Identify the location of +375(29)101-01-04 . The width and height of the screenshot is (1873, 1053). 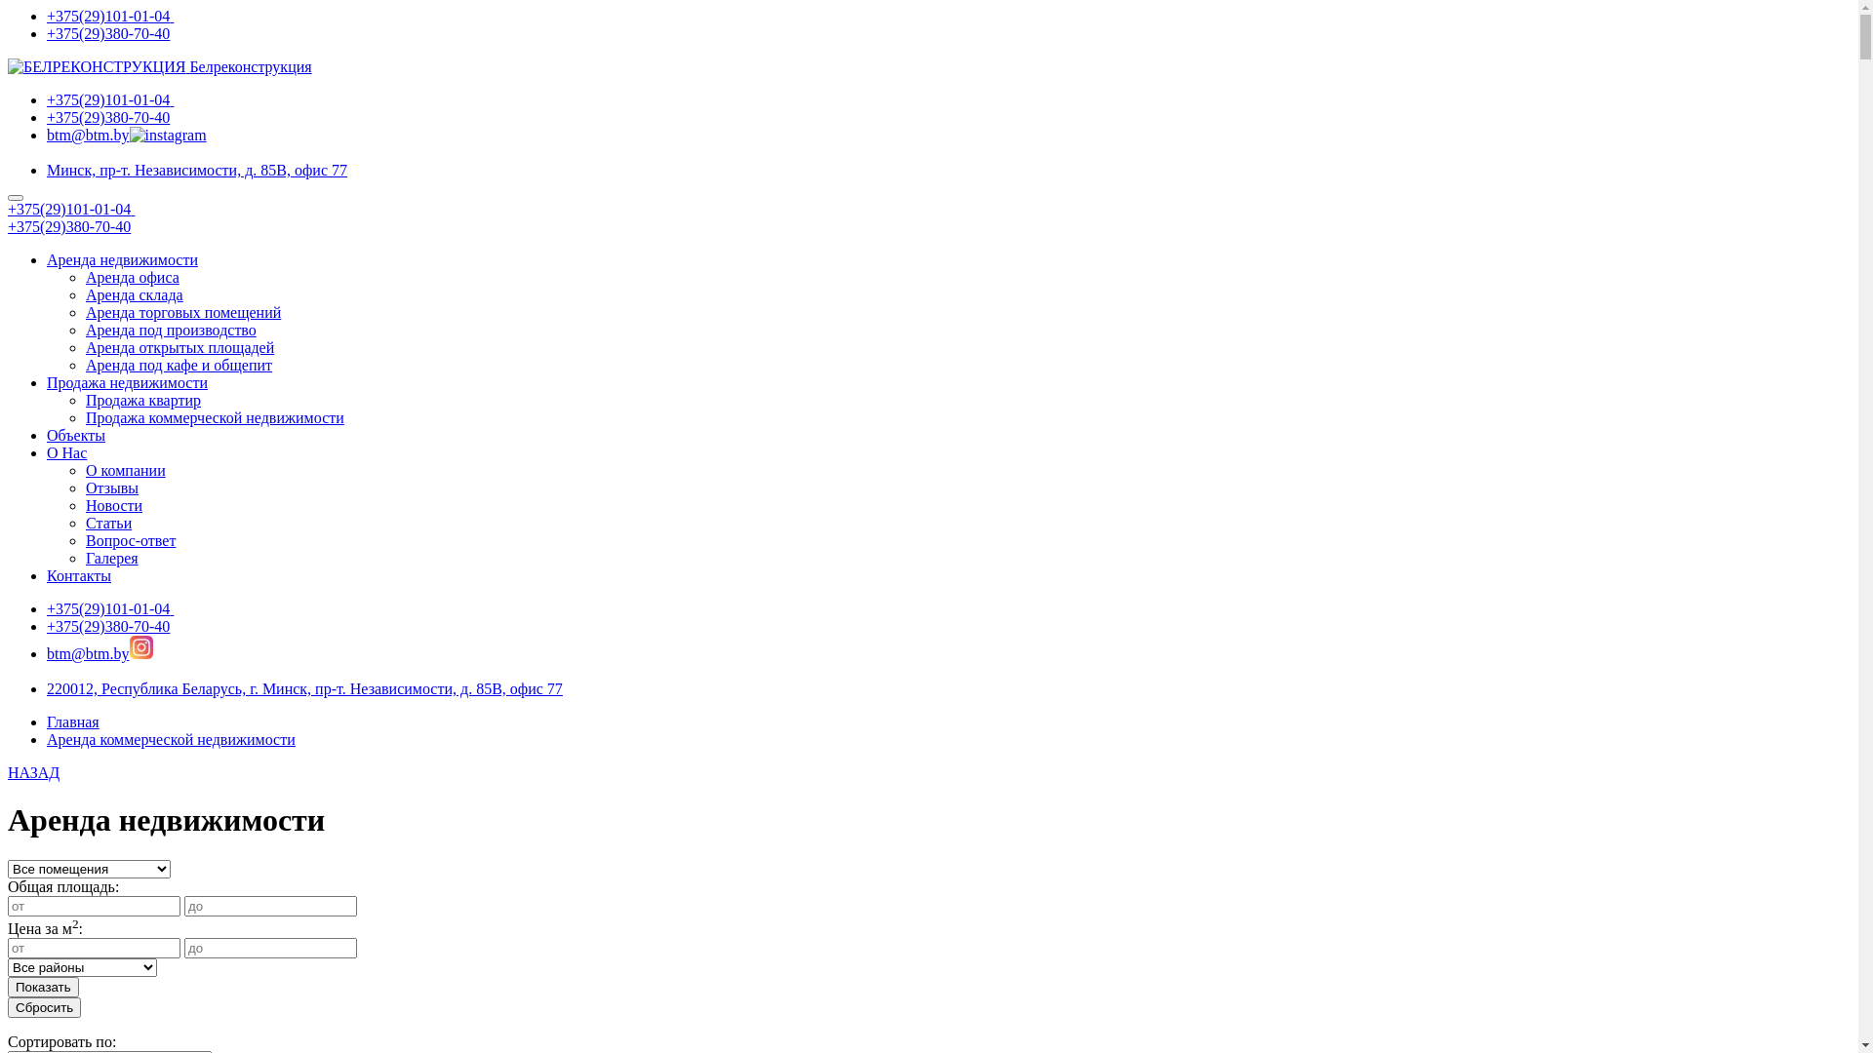
(110, 16).